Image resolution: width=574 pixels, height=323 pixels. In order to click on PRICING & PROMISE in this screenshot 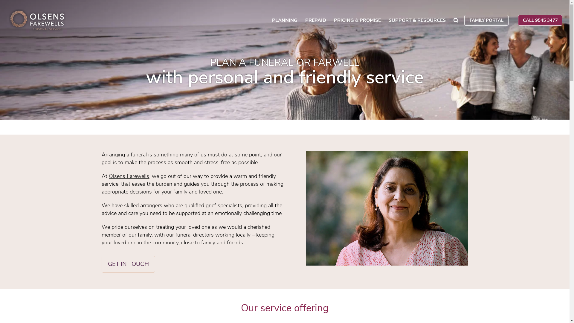, I will do `click(358, 22)`.